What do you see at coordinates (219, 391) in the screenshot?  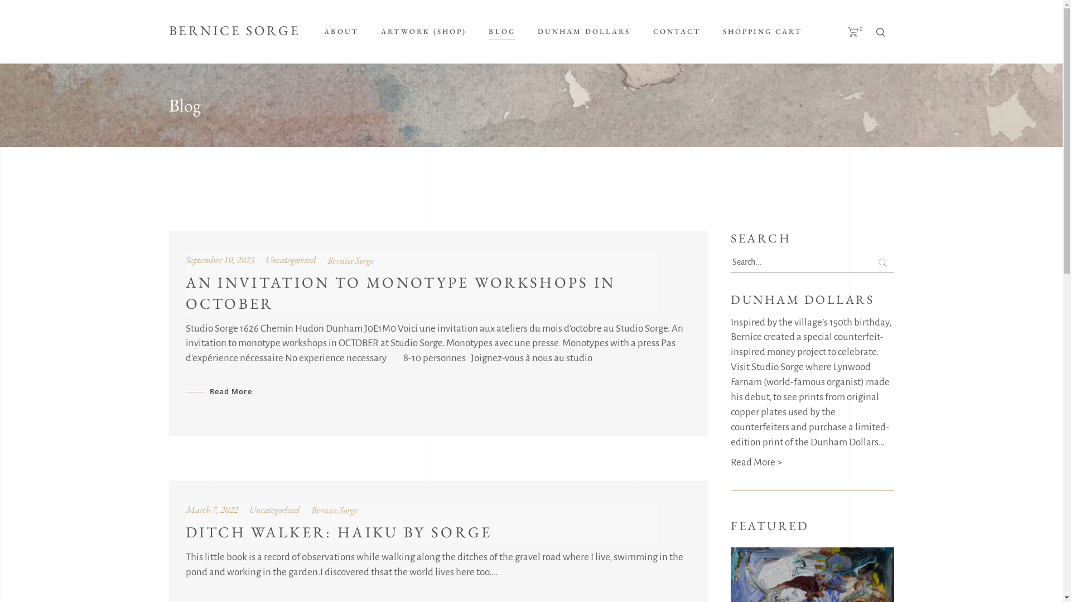 I see `Read More` at bounding box center [219, 391].